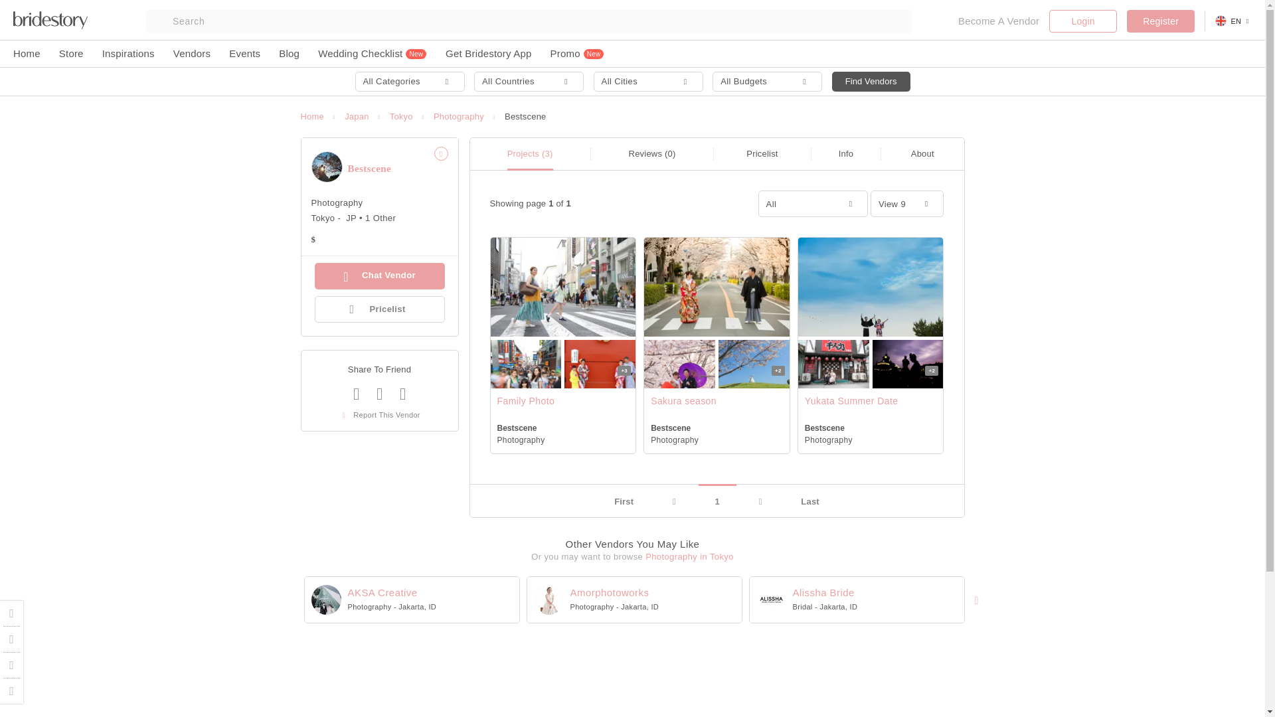 The width and height of the screenshot is (1275, 717). Describe the element at coordinates (356, 116) in the screenshot. I see `Japan` at that location.